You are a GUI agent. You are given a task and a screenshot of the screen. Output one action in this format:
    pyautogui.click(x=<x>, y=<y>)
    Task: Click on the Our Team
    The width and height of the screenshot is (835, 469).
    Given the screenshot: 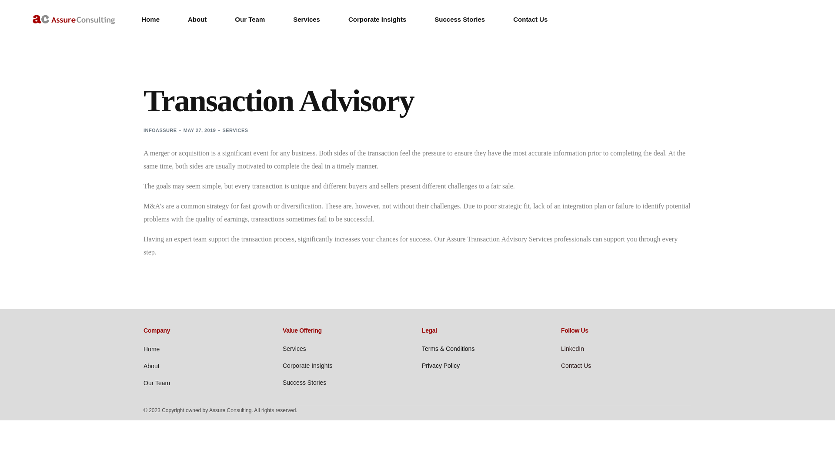 What is the action you would take?
    pyautogui.click(x=209, y=383)
    